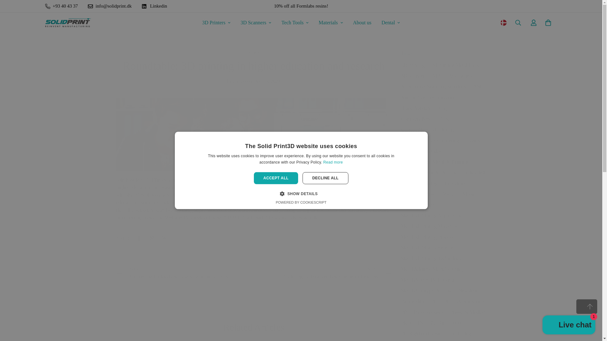 This screenshot has width=607, height=341. I want to click on Shopify online store chat, so click(569, 326).